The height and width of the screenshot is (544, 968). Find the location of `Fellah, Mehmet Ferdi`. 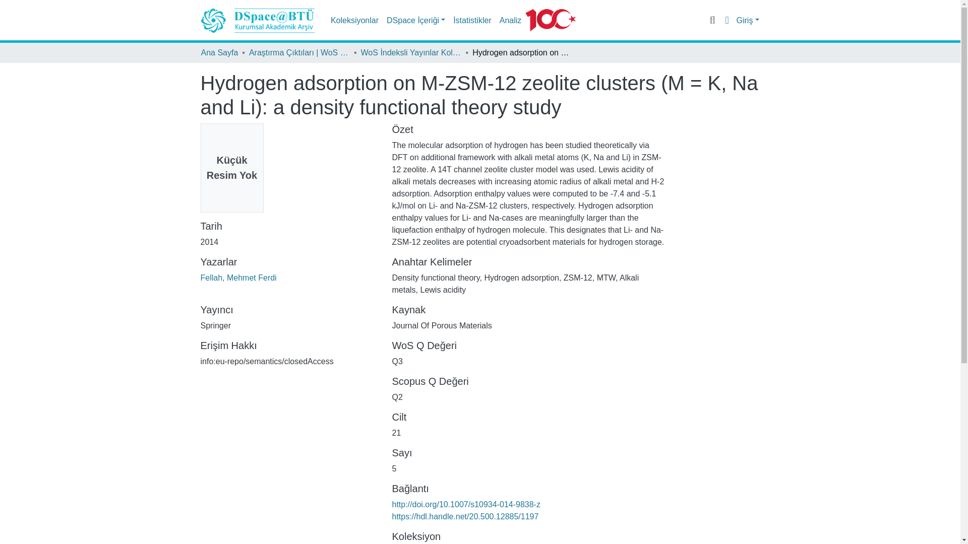

Fellah, Mehmet Ferdi is located at coordinates (238, 278).